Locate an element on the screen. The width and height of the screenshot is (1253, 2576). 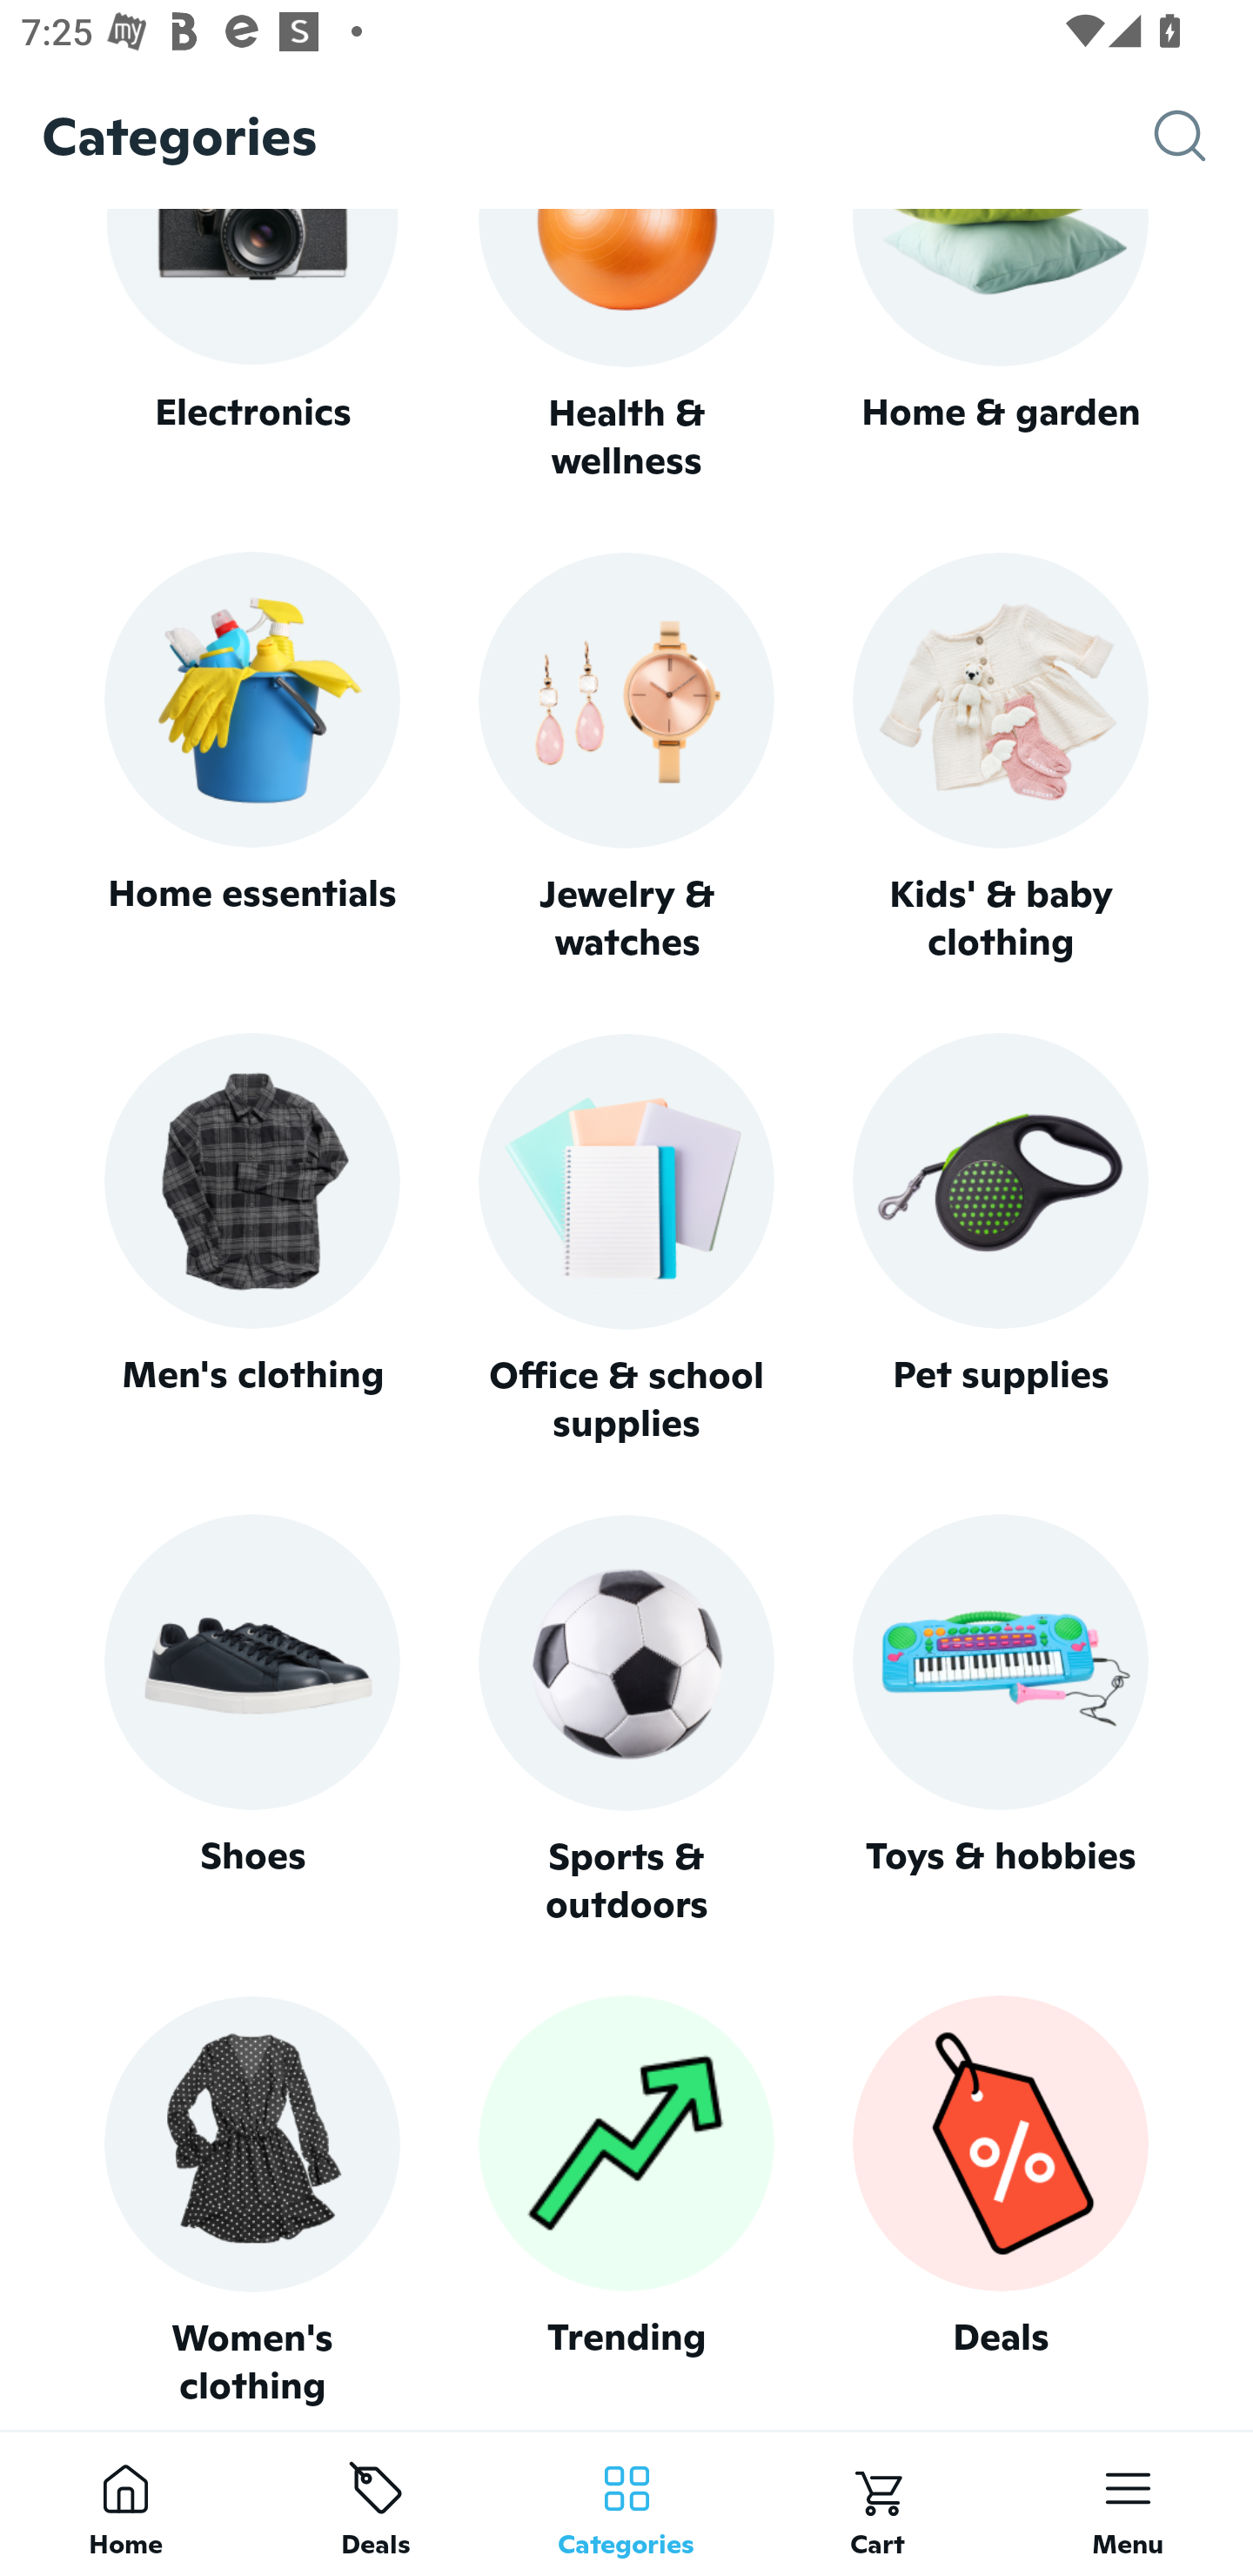
Kids' & baby clothing is located at coordinates (1001, 760).